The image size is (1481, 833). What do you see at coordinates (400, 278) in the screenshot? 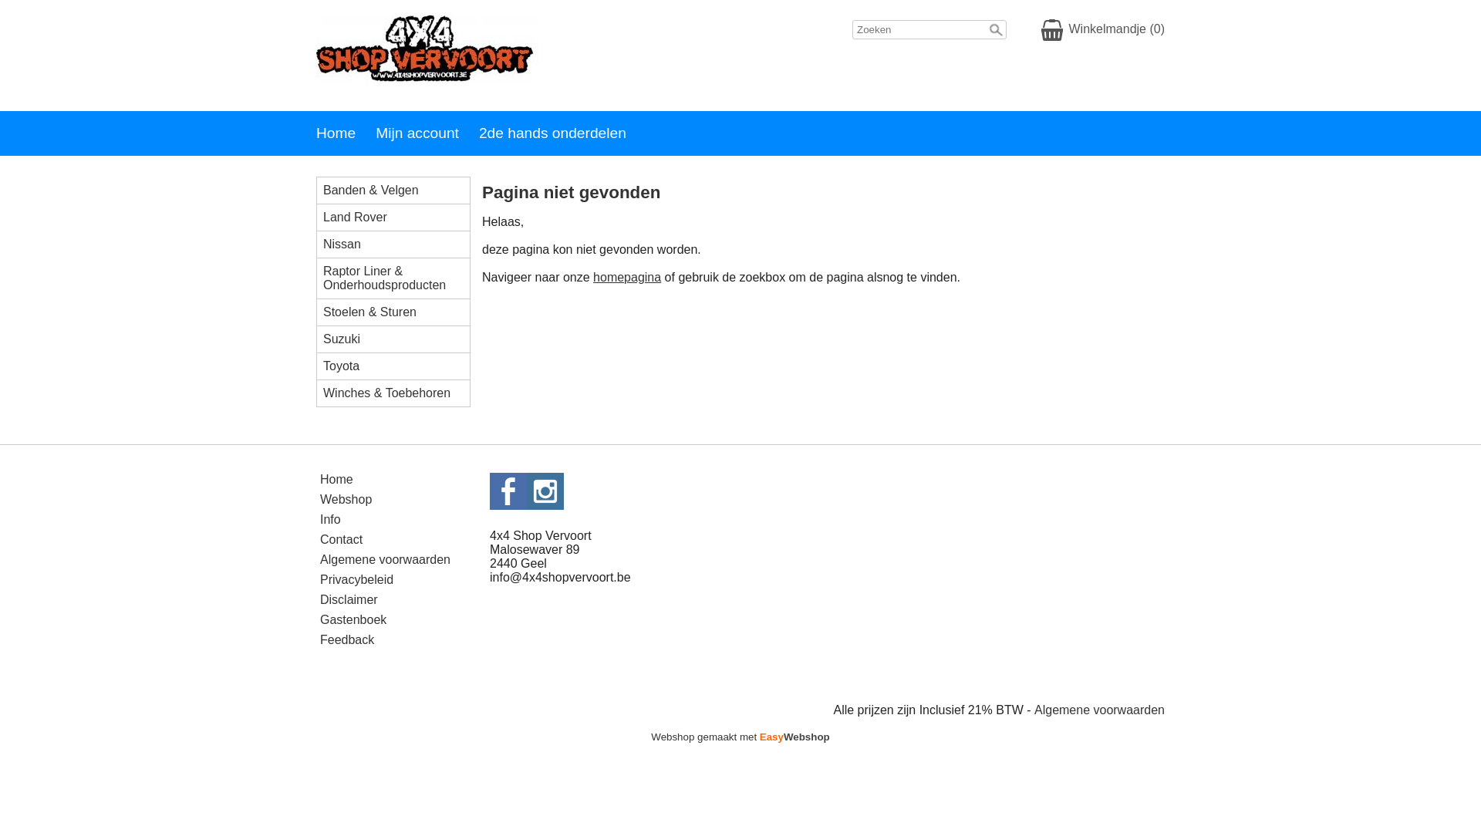
I see `Raptor Liner & Onderhoudsproducten` at bounding box center [400, 278].